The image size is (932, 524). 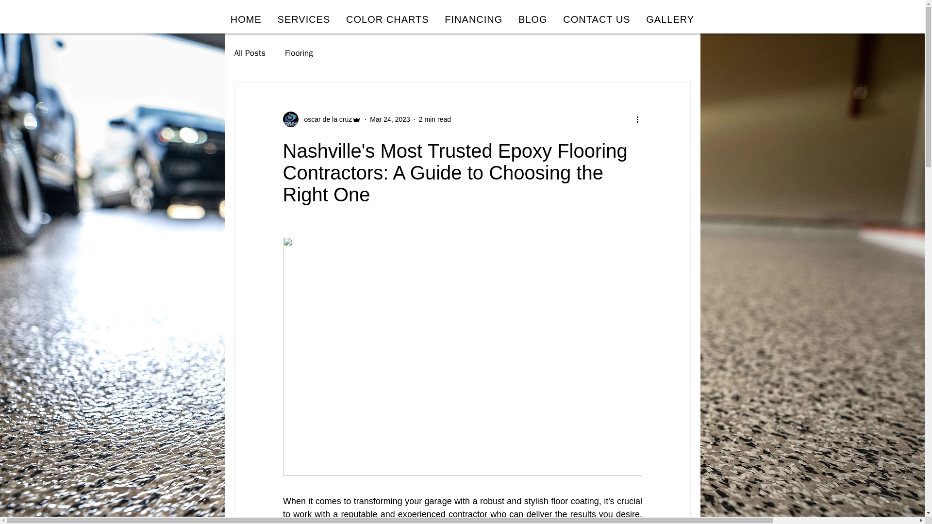 I want to click on oscar de la cruz, so click(x=321, y=119).